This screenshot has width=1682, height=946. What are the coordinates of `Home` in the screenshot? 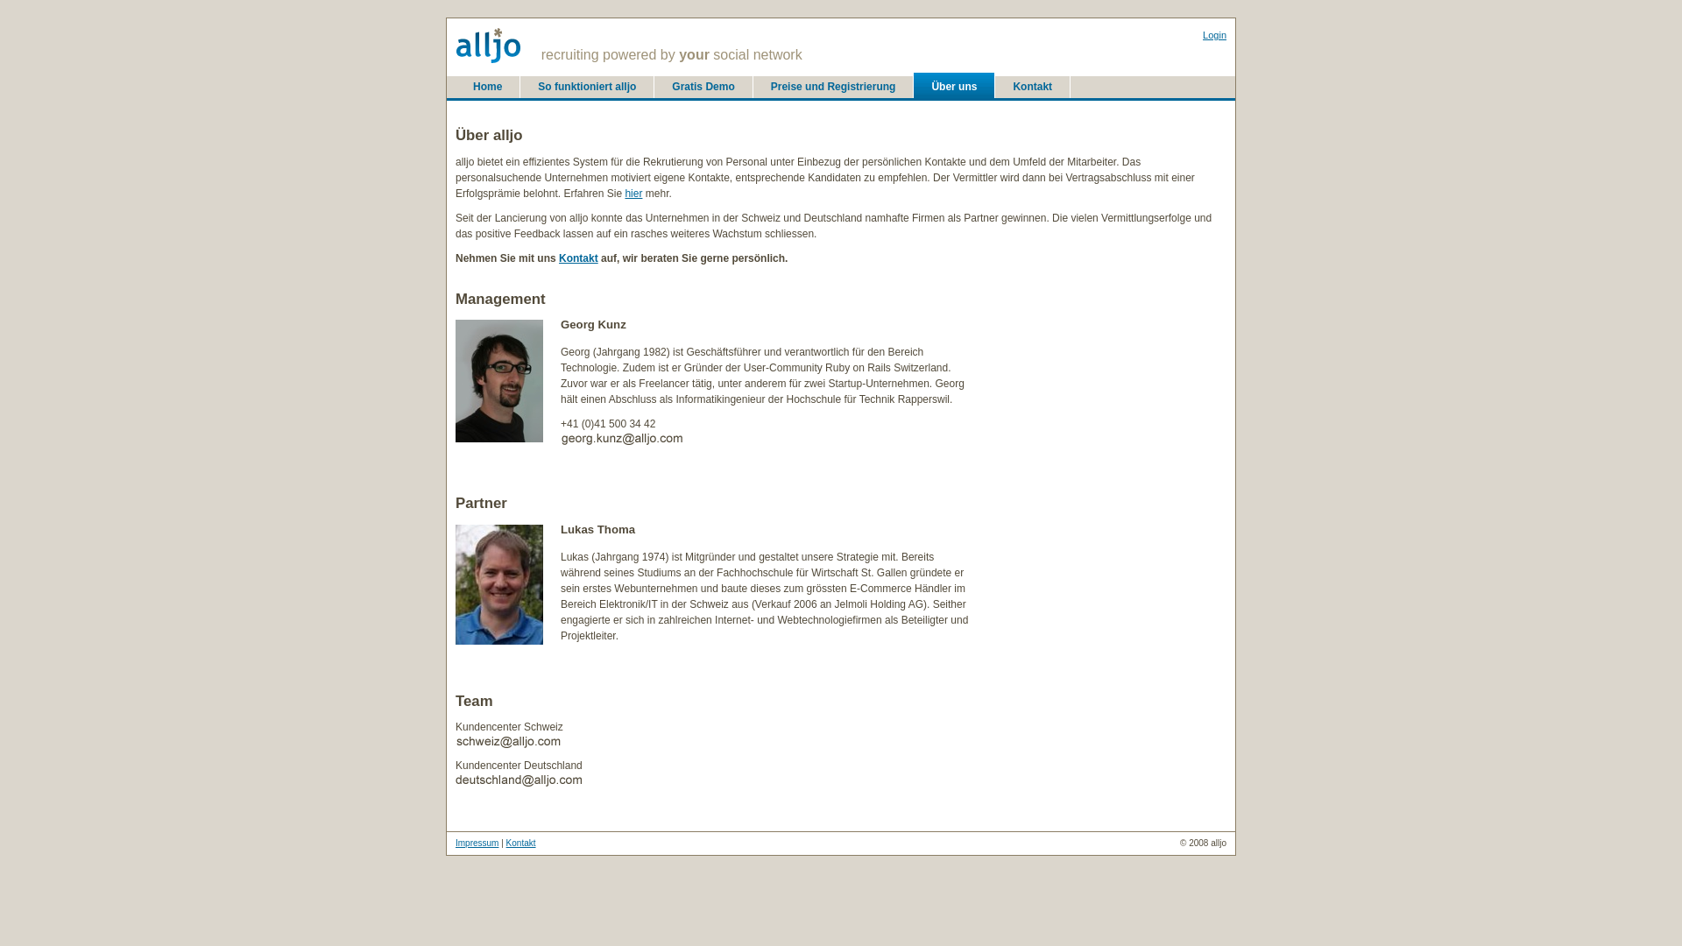 It's located at (487, 88).